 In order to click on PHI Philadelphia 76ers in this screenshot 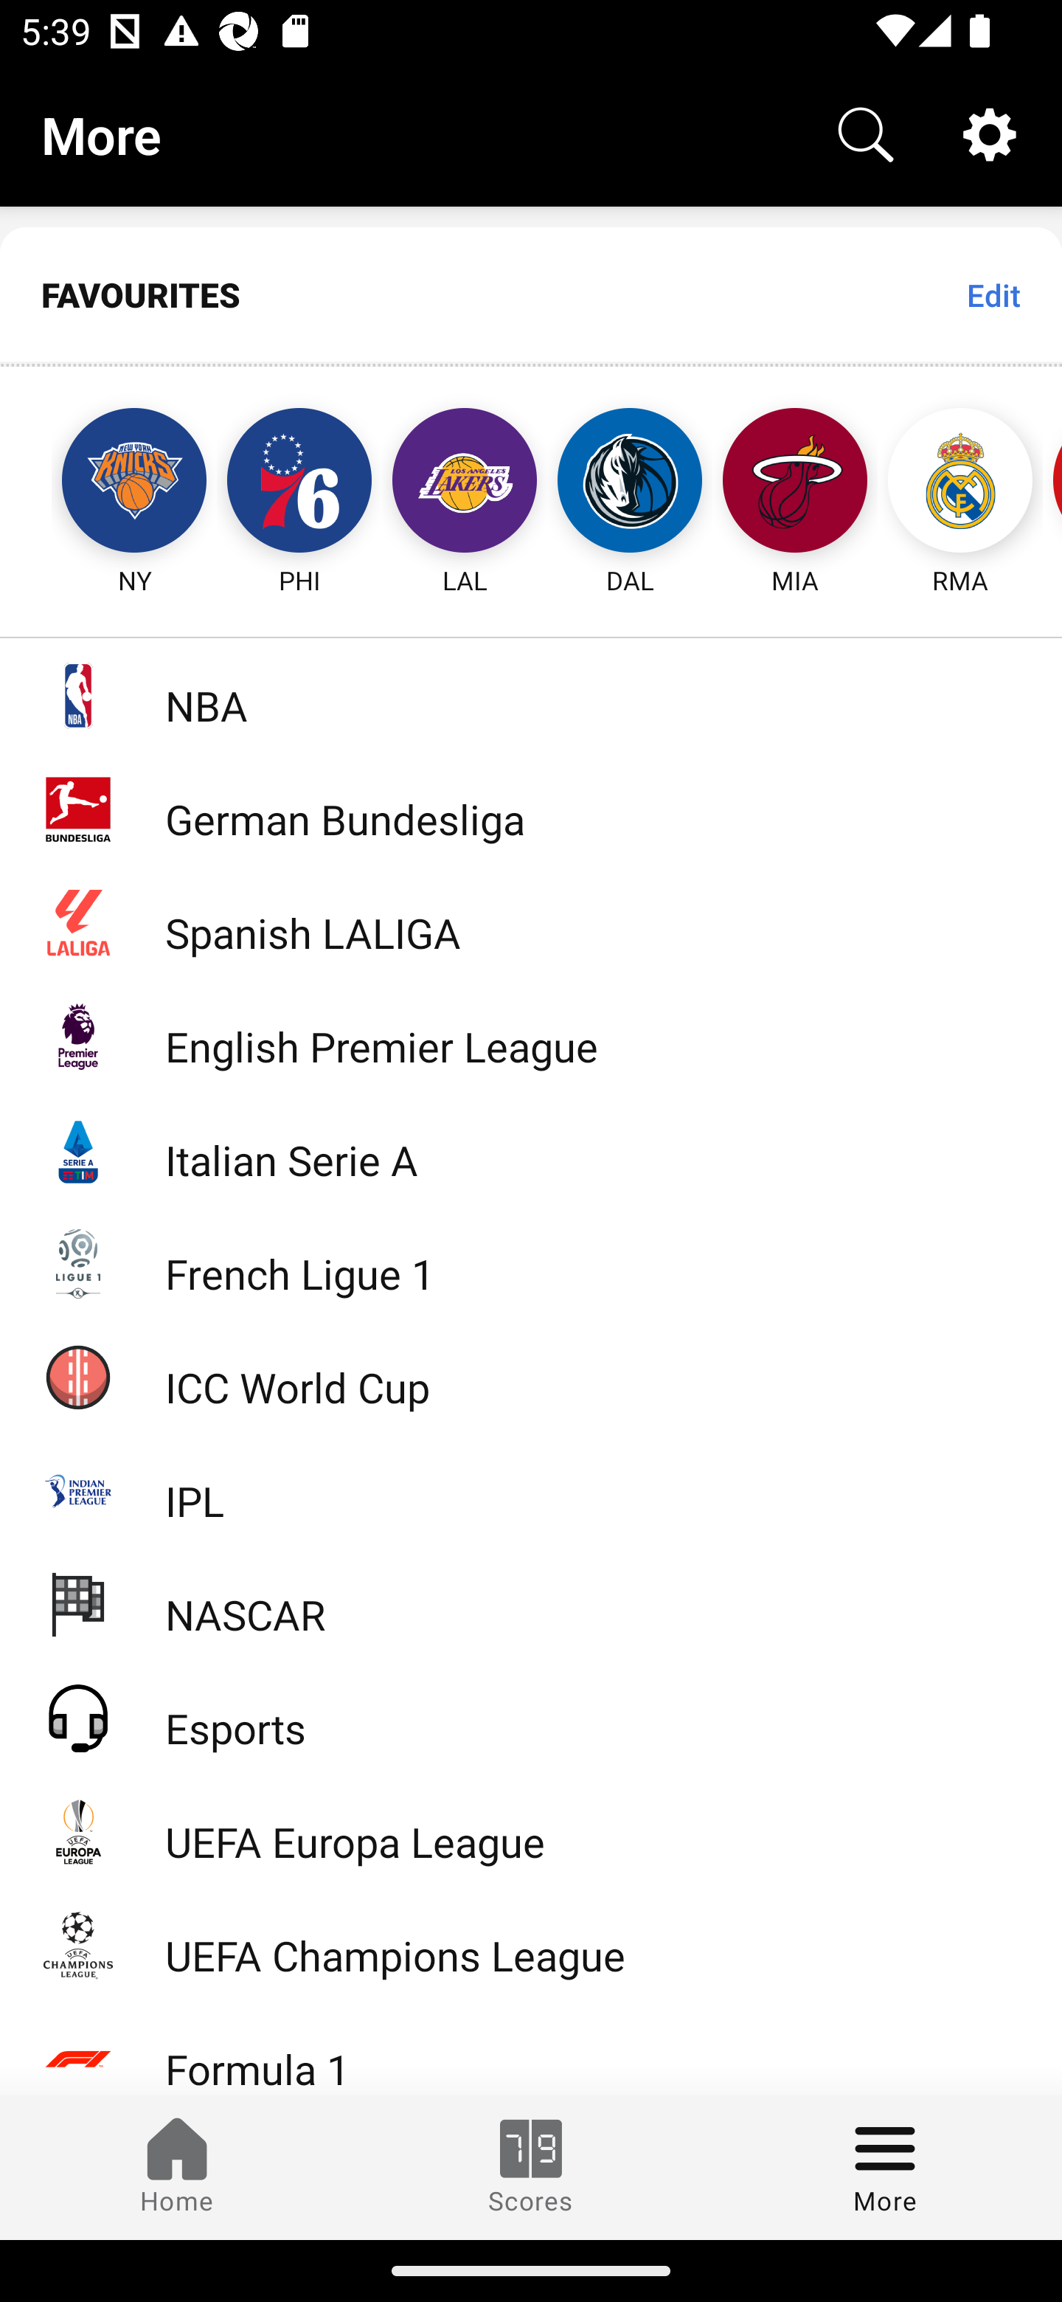, I will do `click(299, 483)`.